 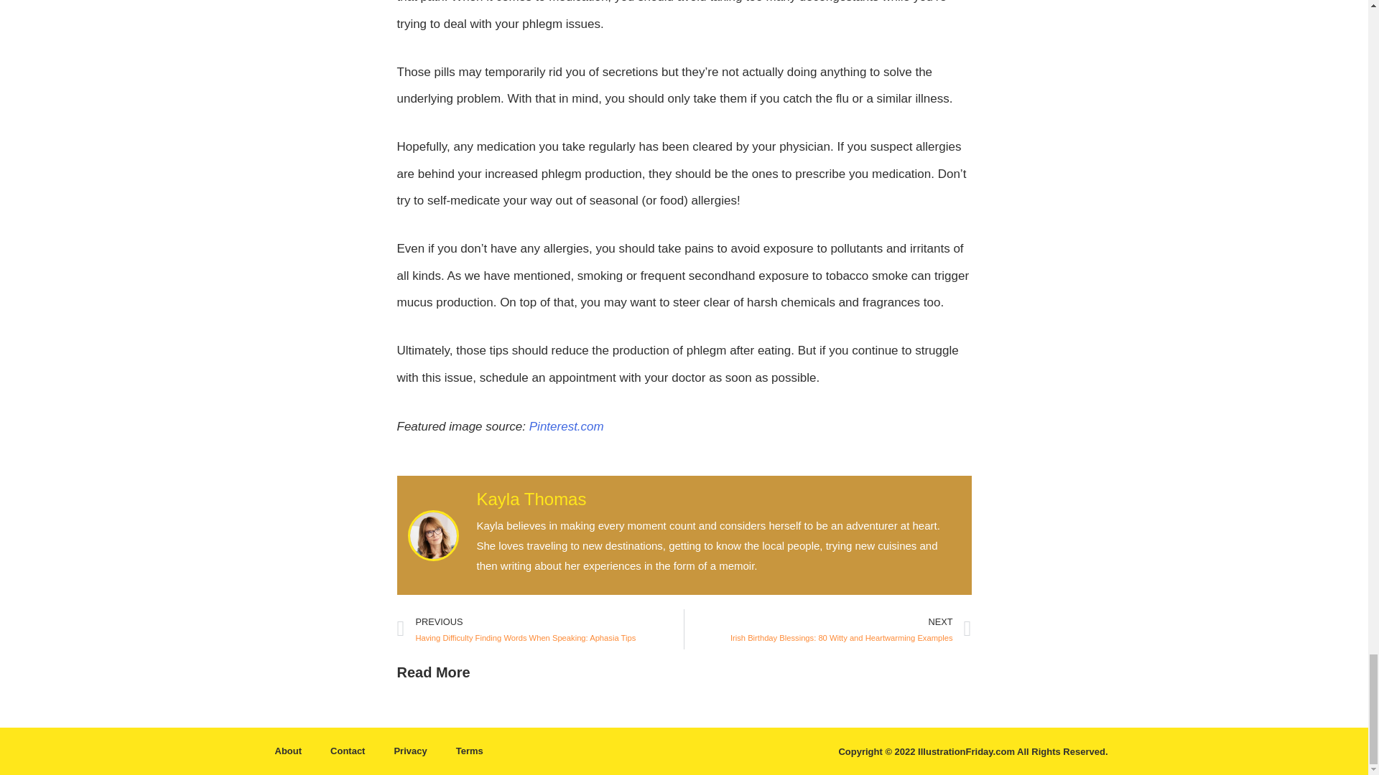 I want to click on Pinterest.com, so click(x=566, y=426).